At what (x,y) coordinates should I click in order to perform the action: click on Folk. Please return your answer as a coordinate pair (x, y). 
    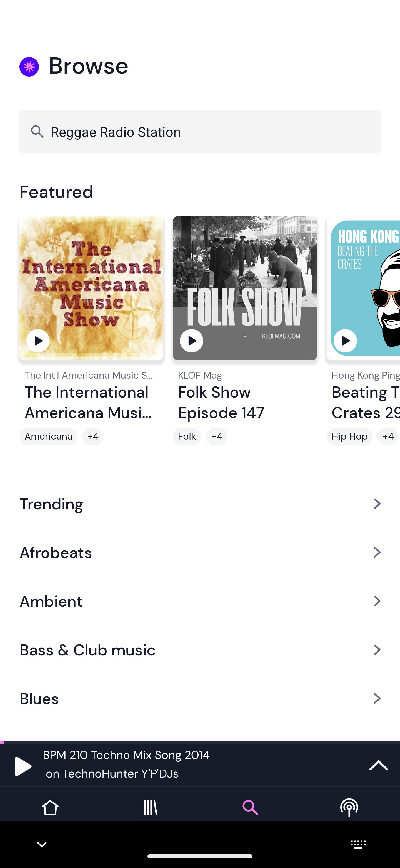
    Looking at the image, I should click on (187, 437).